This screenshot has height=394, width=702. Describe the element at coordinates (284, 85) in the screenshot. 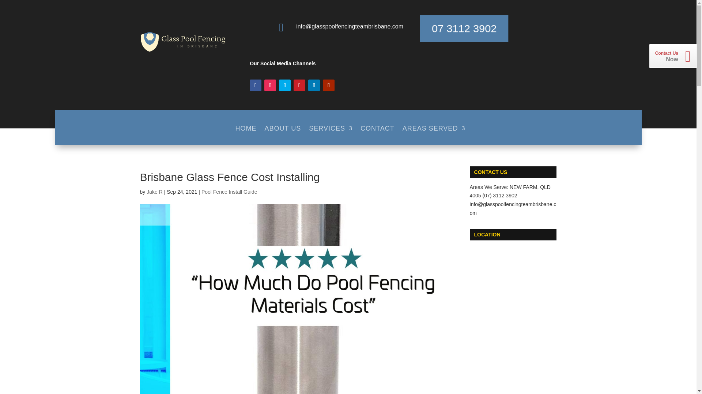

I see `Follow on Twitter` at that location.